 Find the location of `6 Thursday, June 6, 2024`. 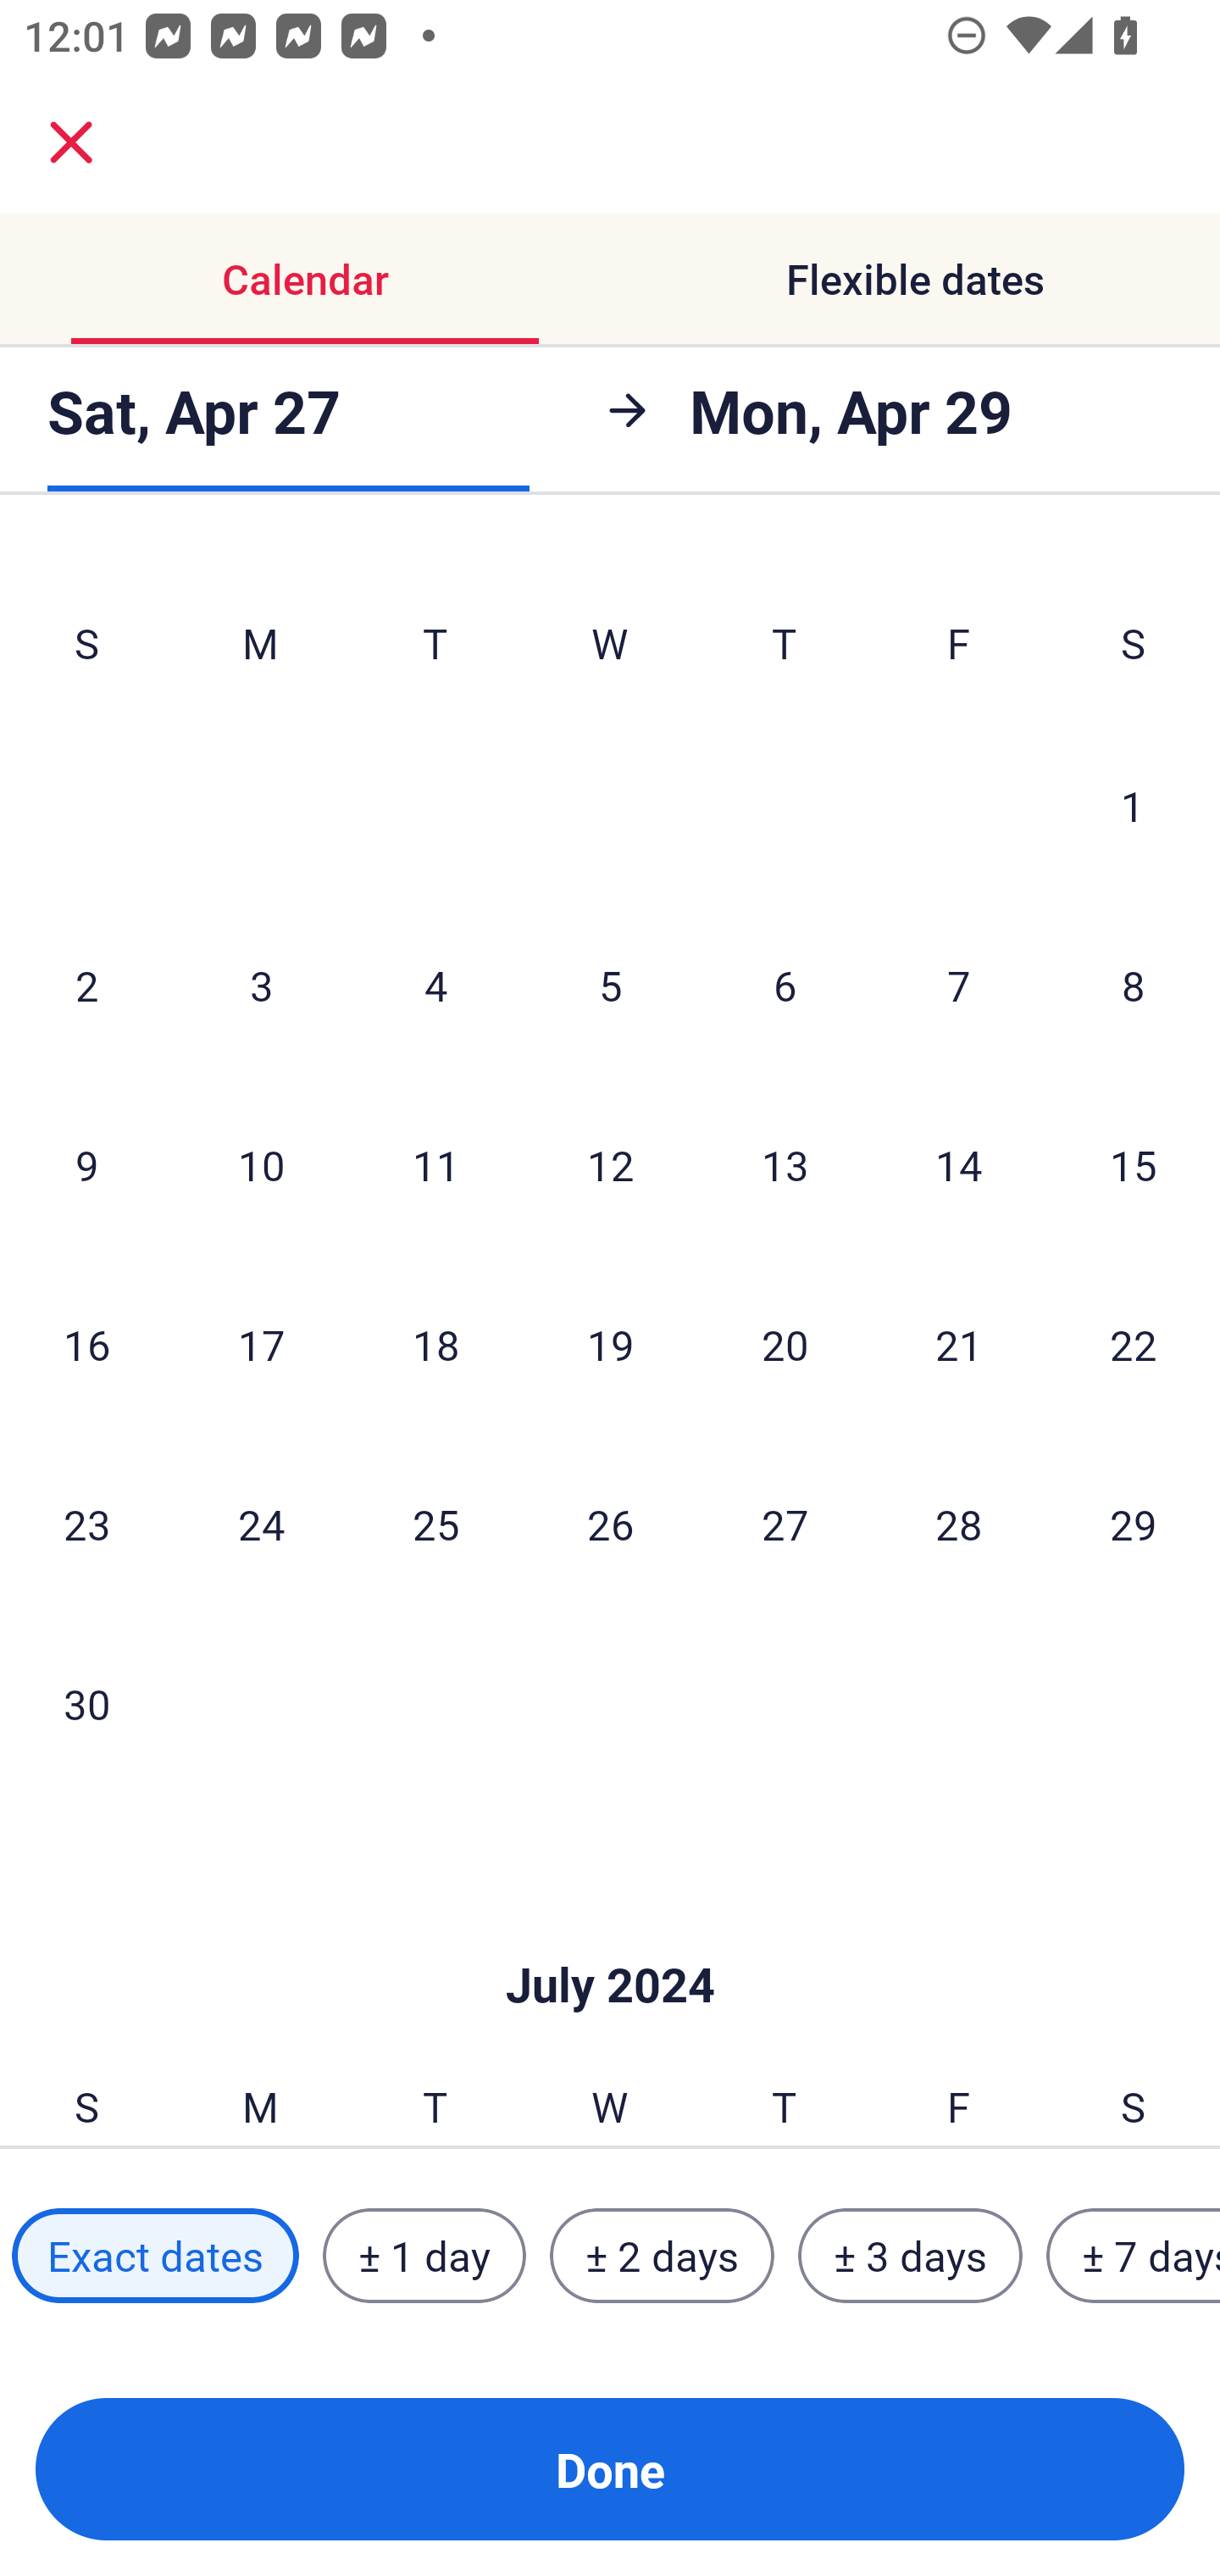

6 Thursday, June 6, 2024 is located at coordinates (785, 985).